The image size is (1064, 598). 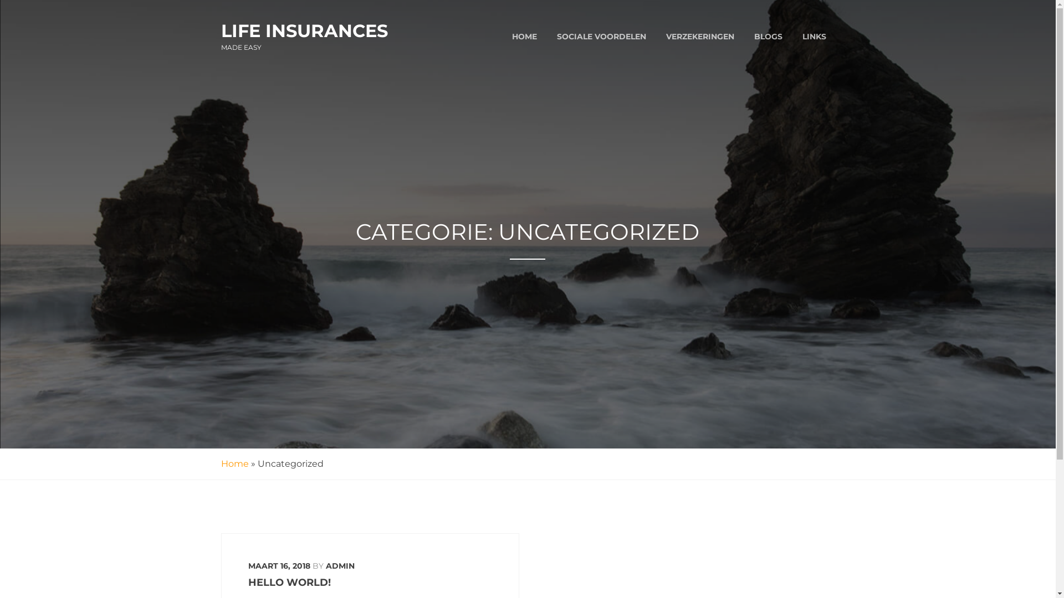 What do you see at coordinates (700, 37) in the screenshot?
I see `VERZEKERINGEN` at bounding box center [700, 37].